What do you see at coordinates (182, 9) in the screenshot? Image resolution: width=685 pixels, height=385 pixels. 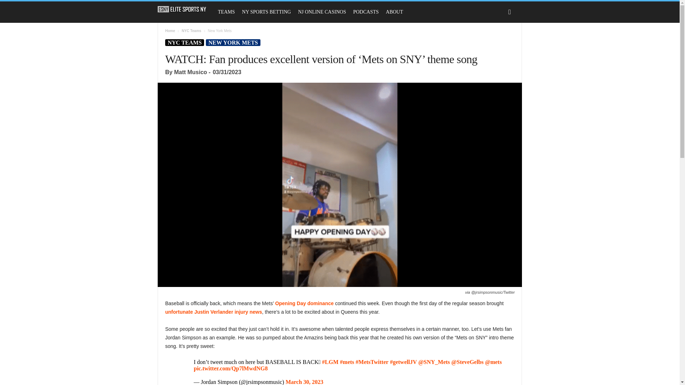 I see `Elite Sports NY` at bounding box center [182, 9].